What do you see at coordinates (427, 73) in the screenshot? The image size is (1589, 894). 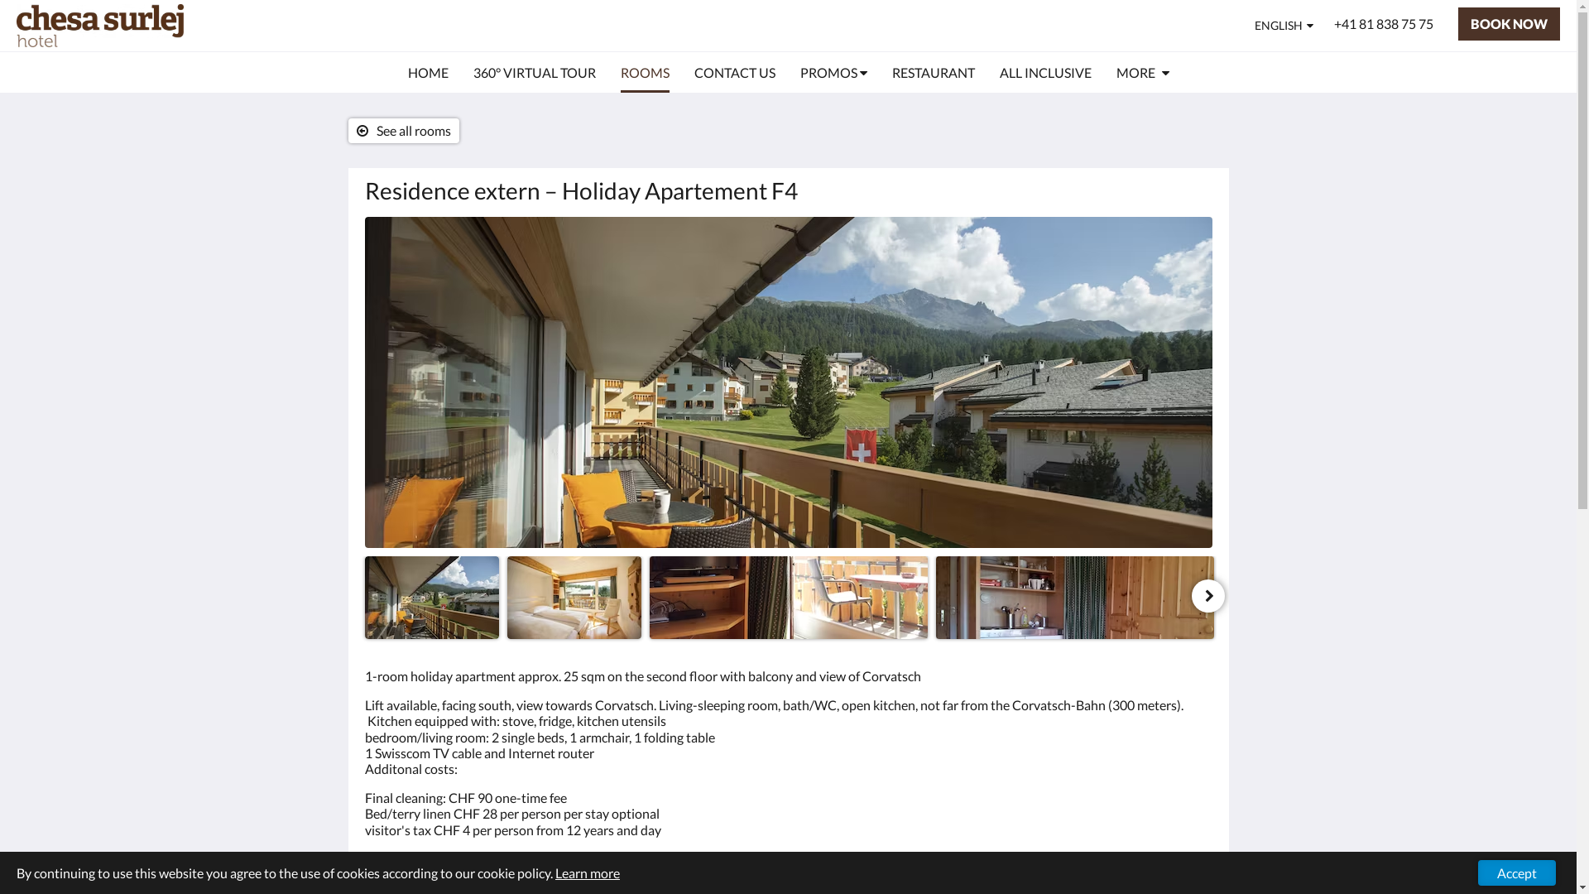 I see `HOME` at bounding box center [427, 73].